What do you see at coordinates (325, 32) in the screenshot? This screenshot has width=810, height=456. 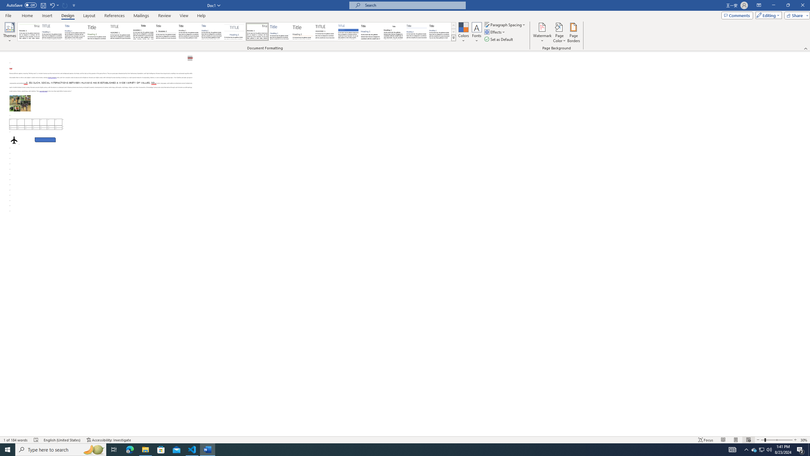 I see `Minimalist` at bounding box center [325, 32].